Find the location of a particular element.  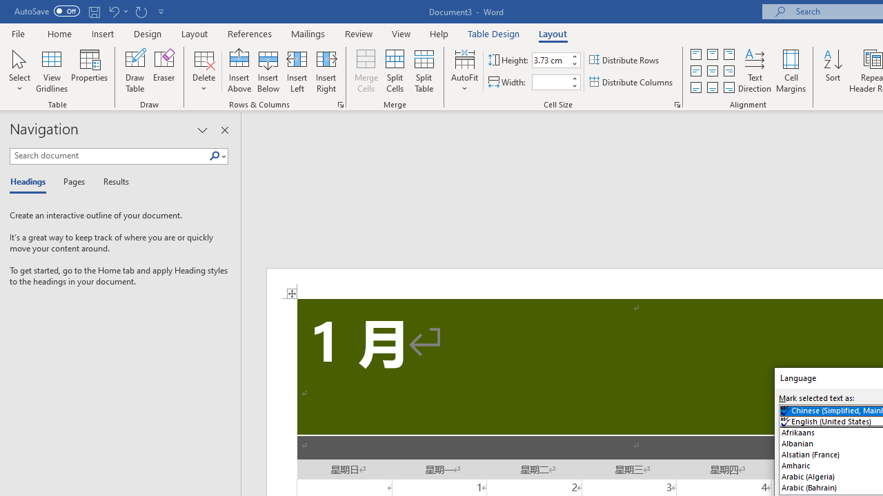

Insert Below is located at coordinates (268, 70).